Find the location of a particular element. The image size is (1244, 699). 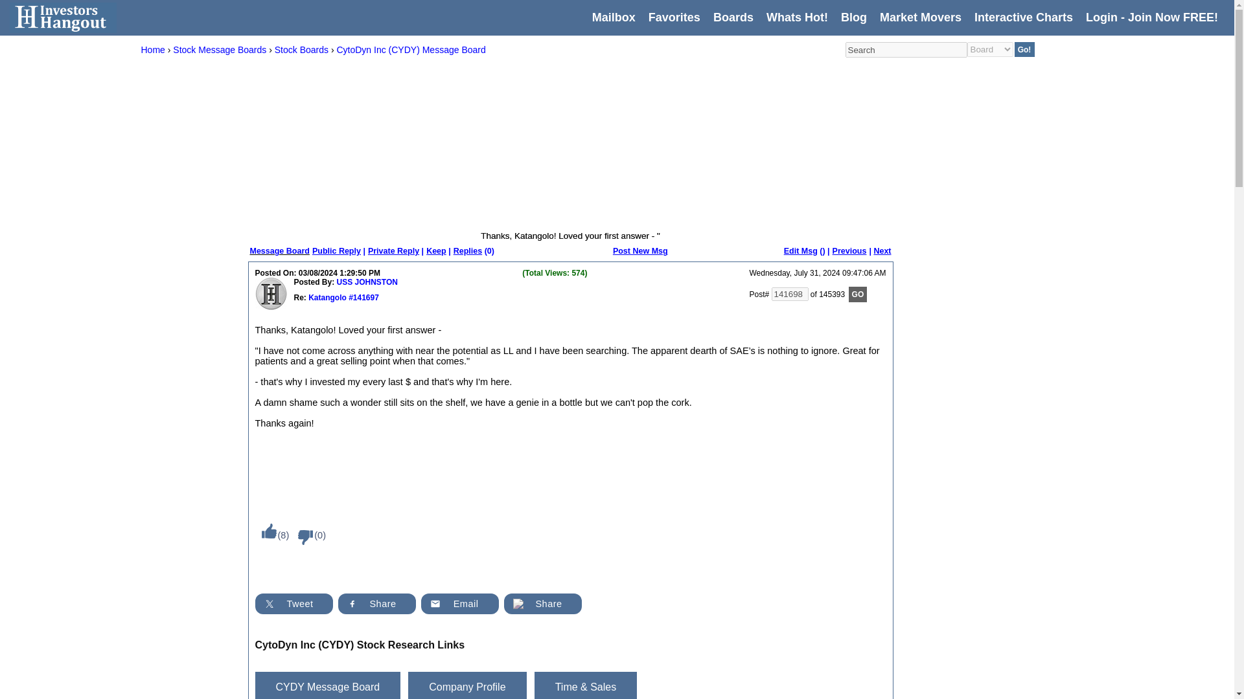

Post New Msg is located at coordinates (640, 251).